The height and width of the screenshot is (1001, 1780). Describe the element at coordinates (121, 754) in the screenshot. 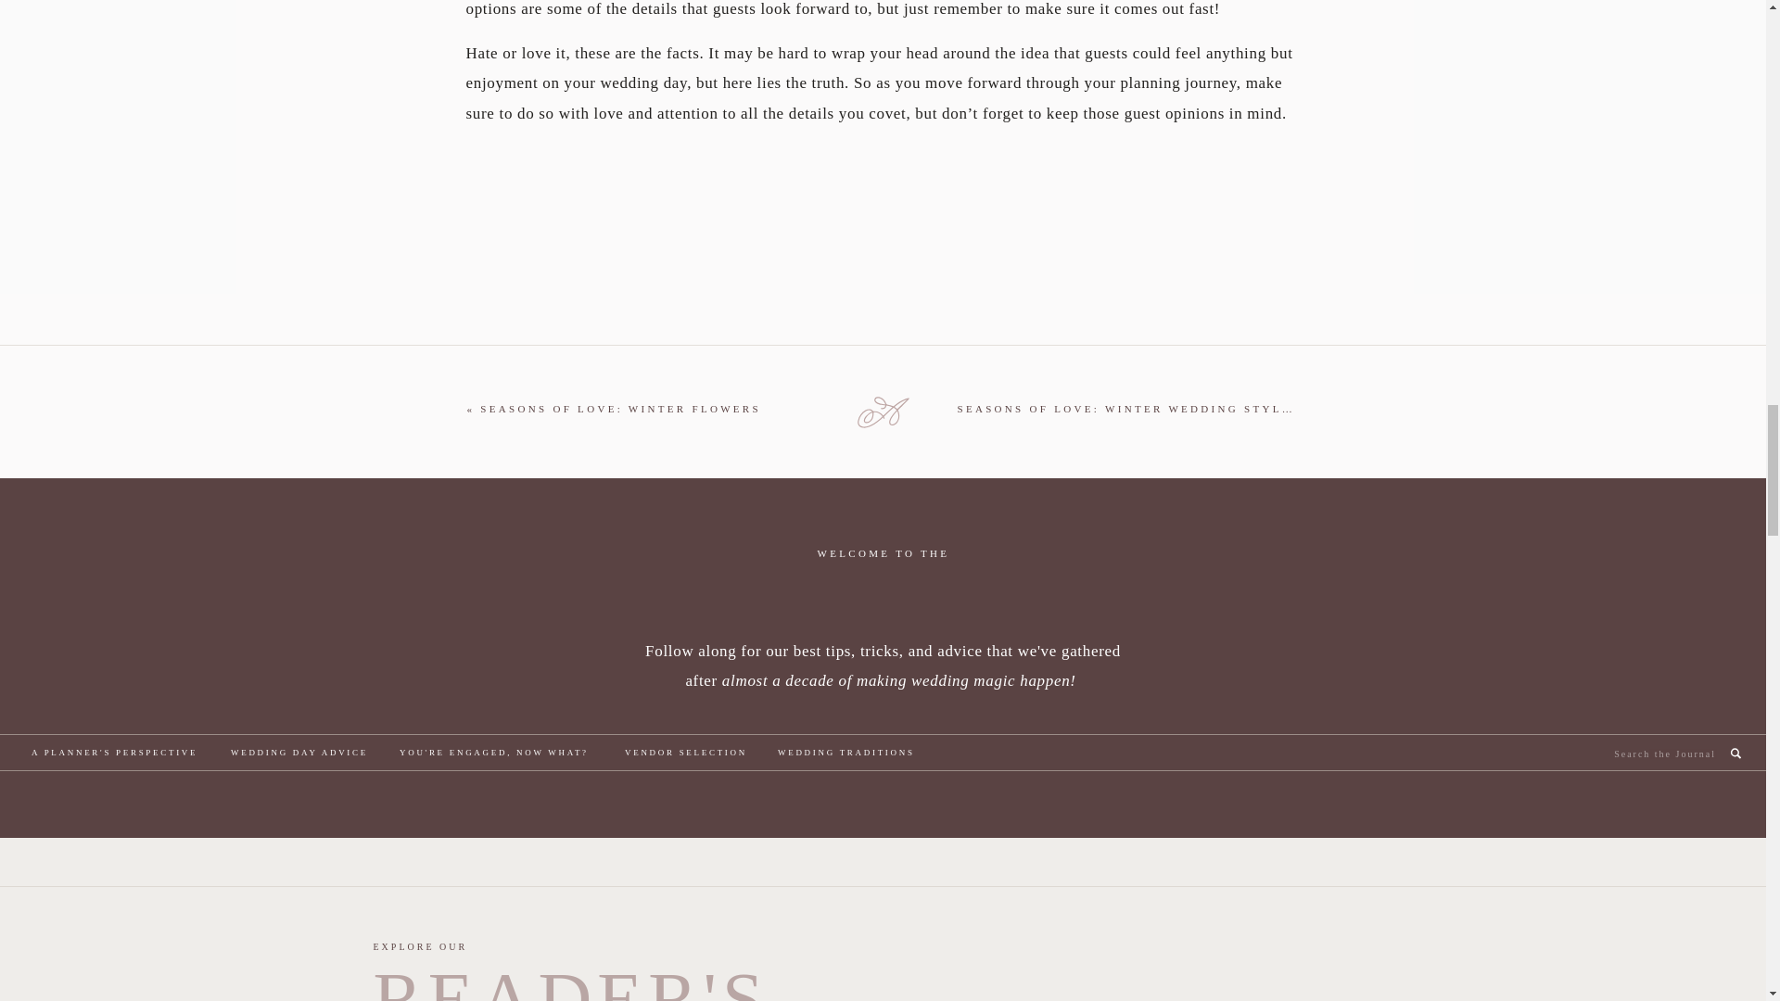

I see `A PLANNER'S PERSPECTIVE` at that location.